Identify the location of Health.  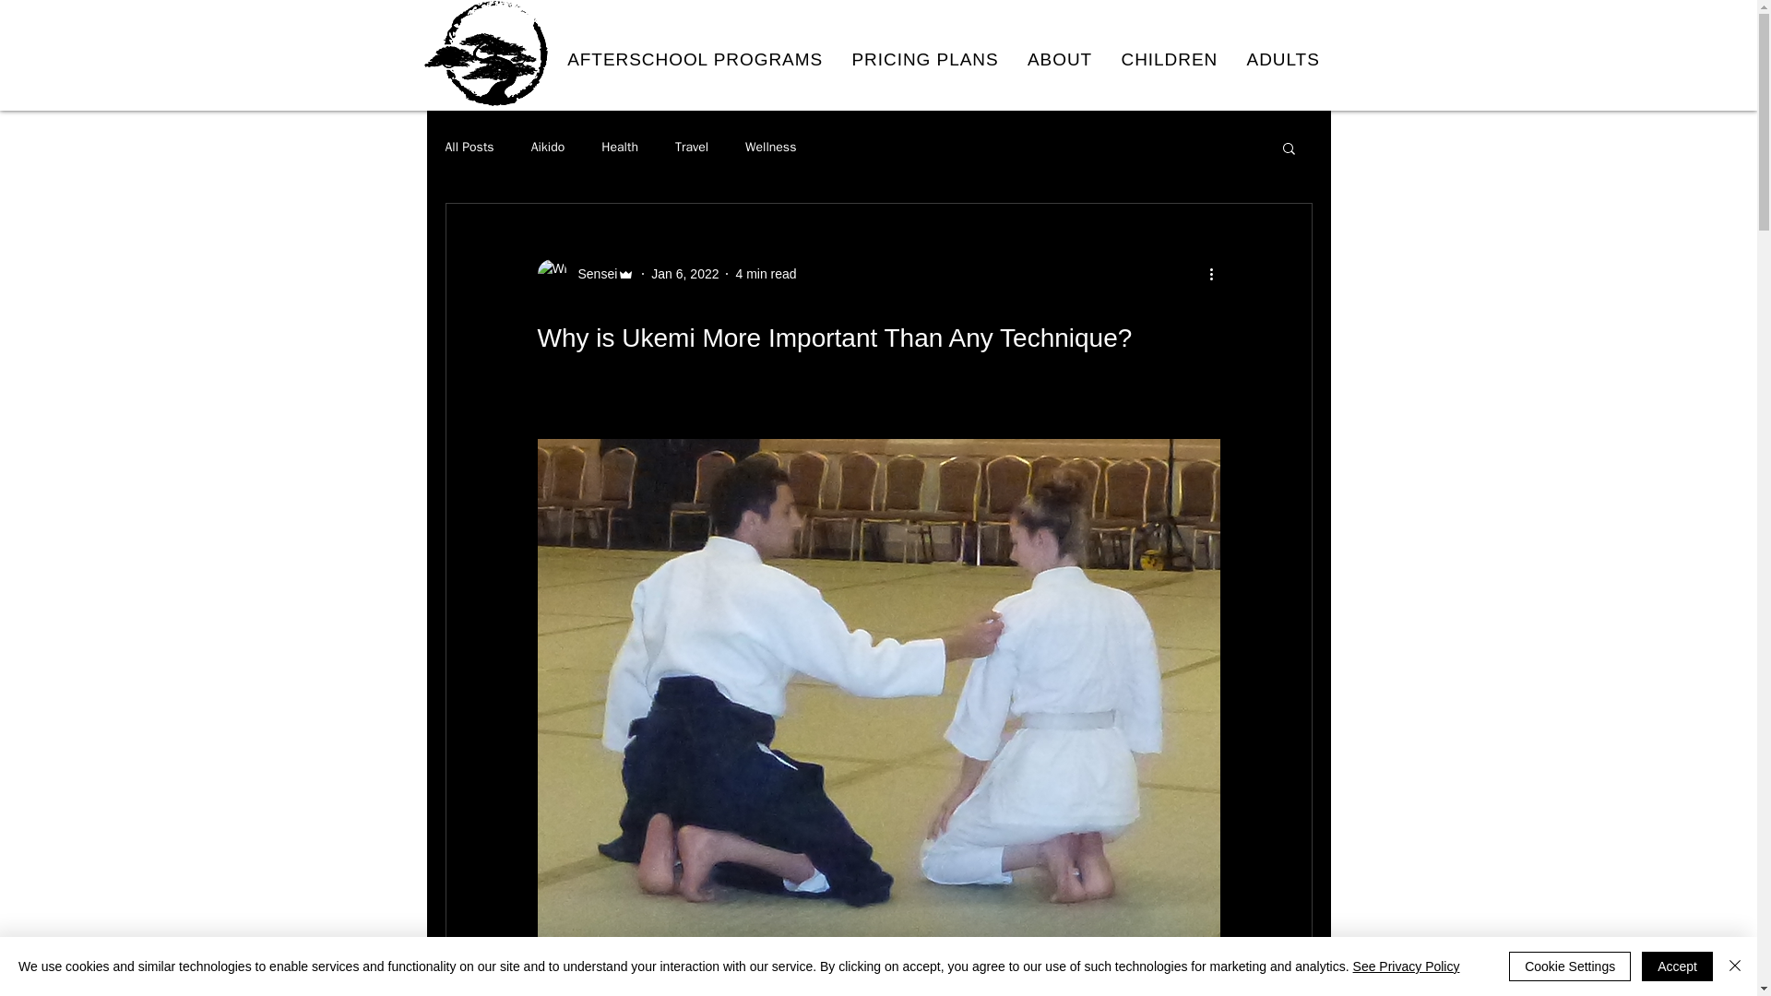
(620, 148).